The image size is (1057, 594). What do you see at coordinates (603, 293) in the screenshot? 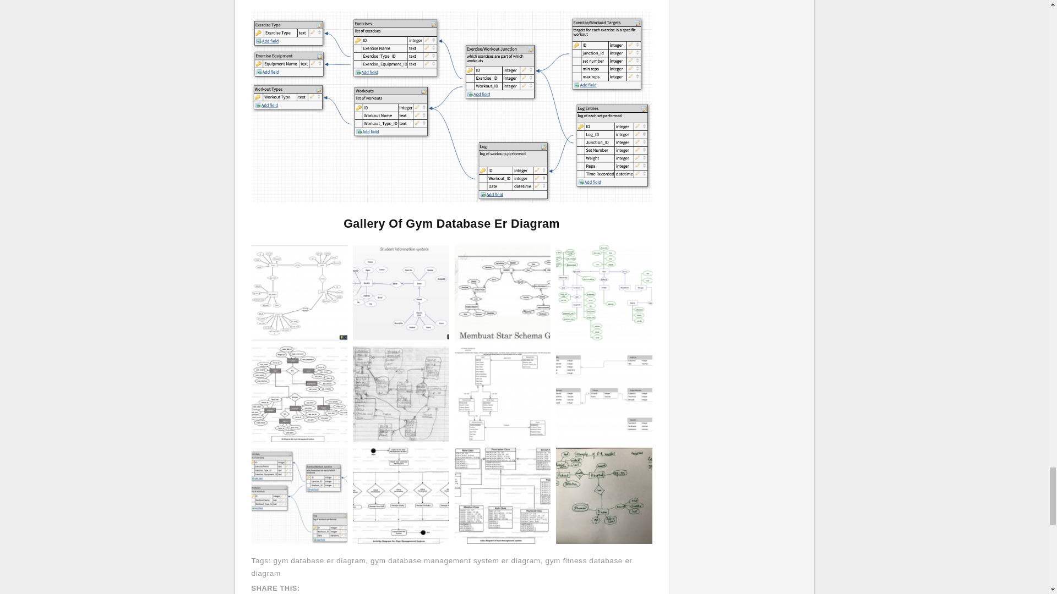
I see `New Gym Management Program With Attributes Described On Er` at bounding box center [603, 293].